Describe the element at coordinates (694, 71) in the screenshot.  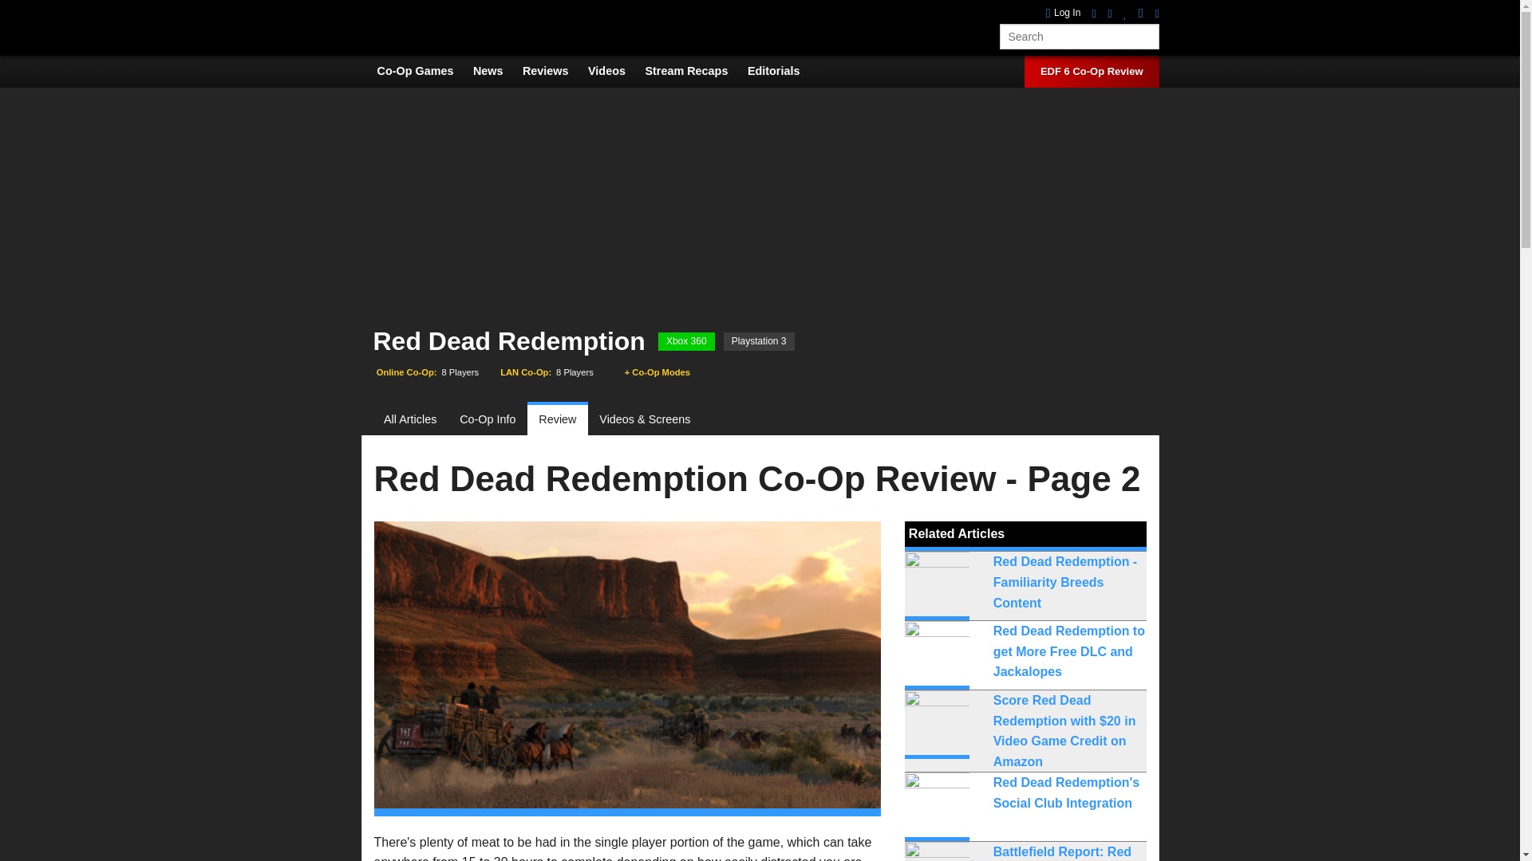
I see `Weekly Video Streams and VODs from Co-Optimus` at that location.